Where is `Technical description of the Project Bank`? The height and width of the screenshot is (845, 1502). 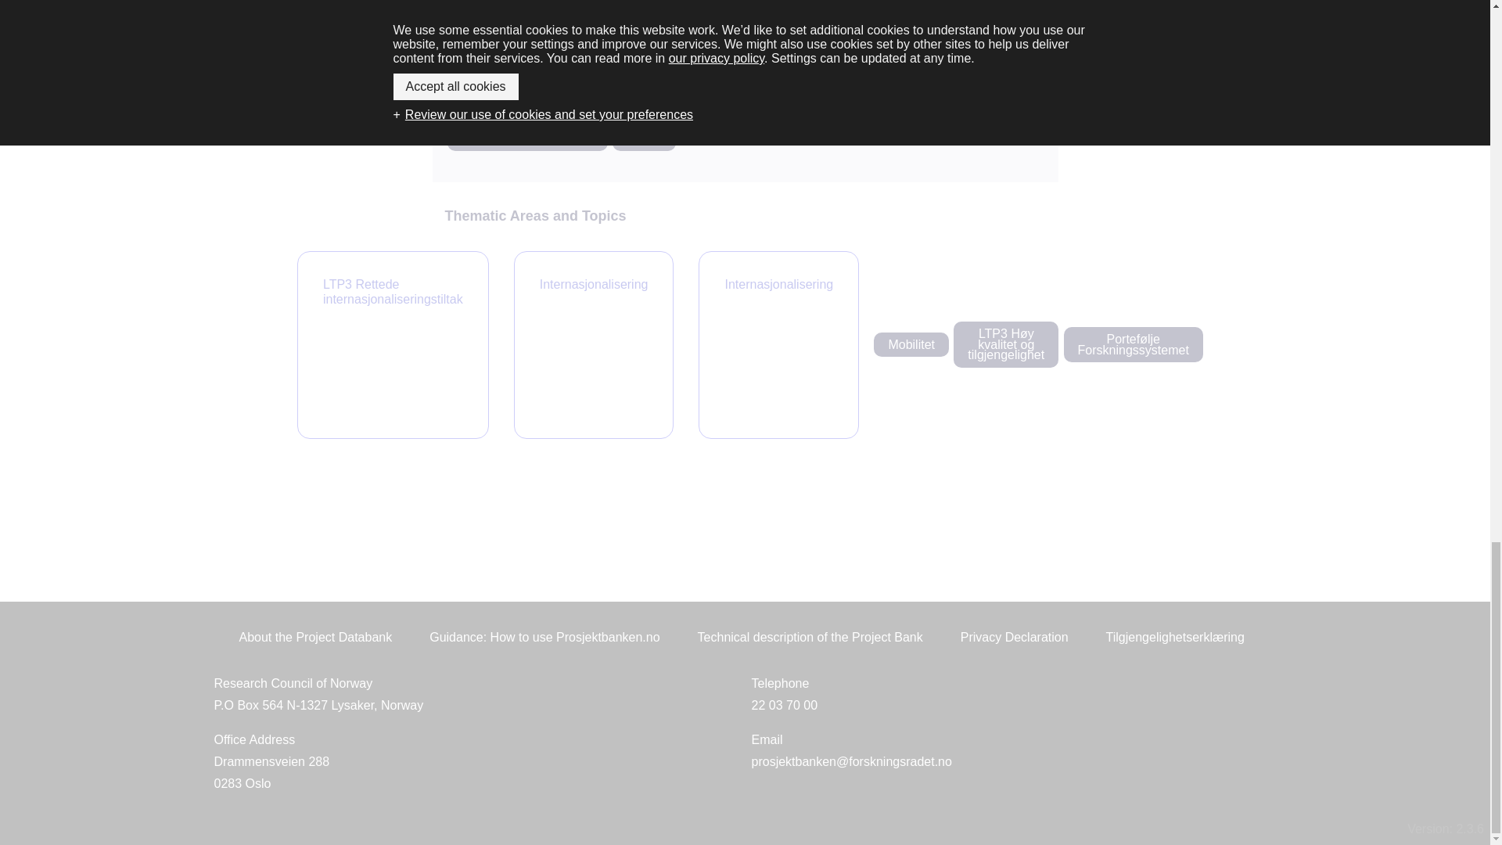
Technical description of the Project Bank is located at coordinates (745, 13).